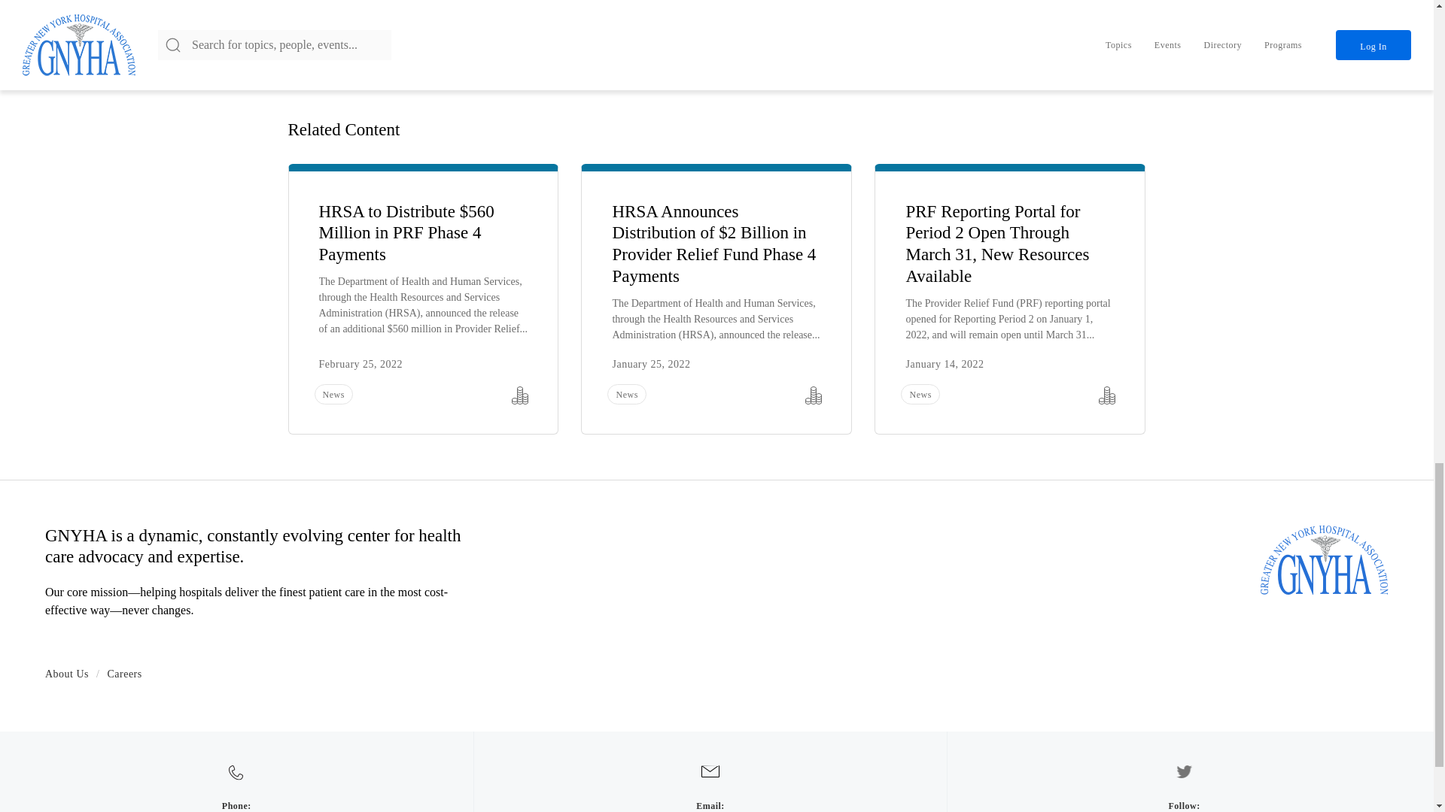  I want to click on Finance Icon, so click(519, 395).